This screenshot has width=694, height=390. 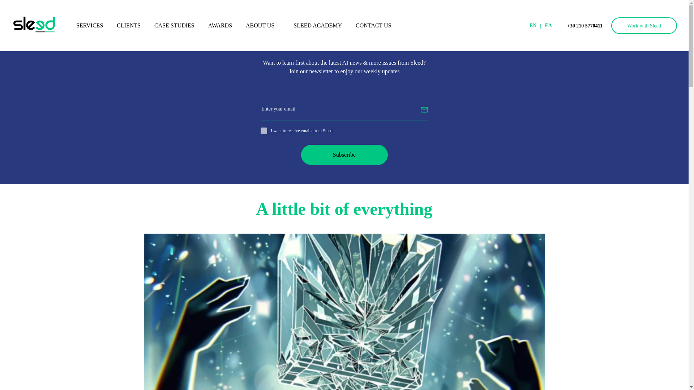 I want to click on 1, so click(x=264, y=131).